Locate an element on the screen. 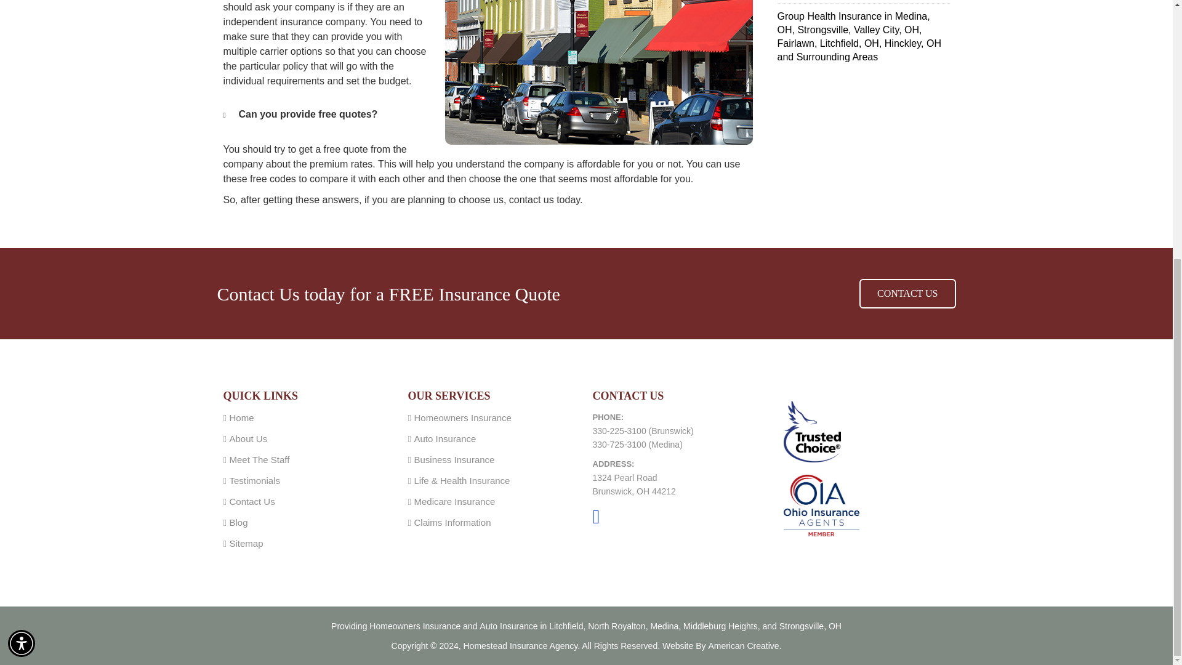  Auto Insurance is located at coordinates (444, 438).